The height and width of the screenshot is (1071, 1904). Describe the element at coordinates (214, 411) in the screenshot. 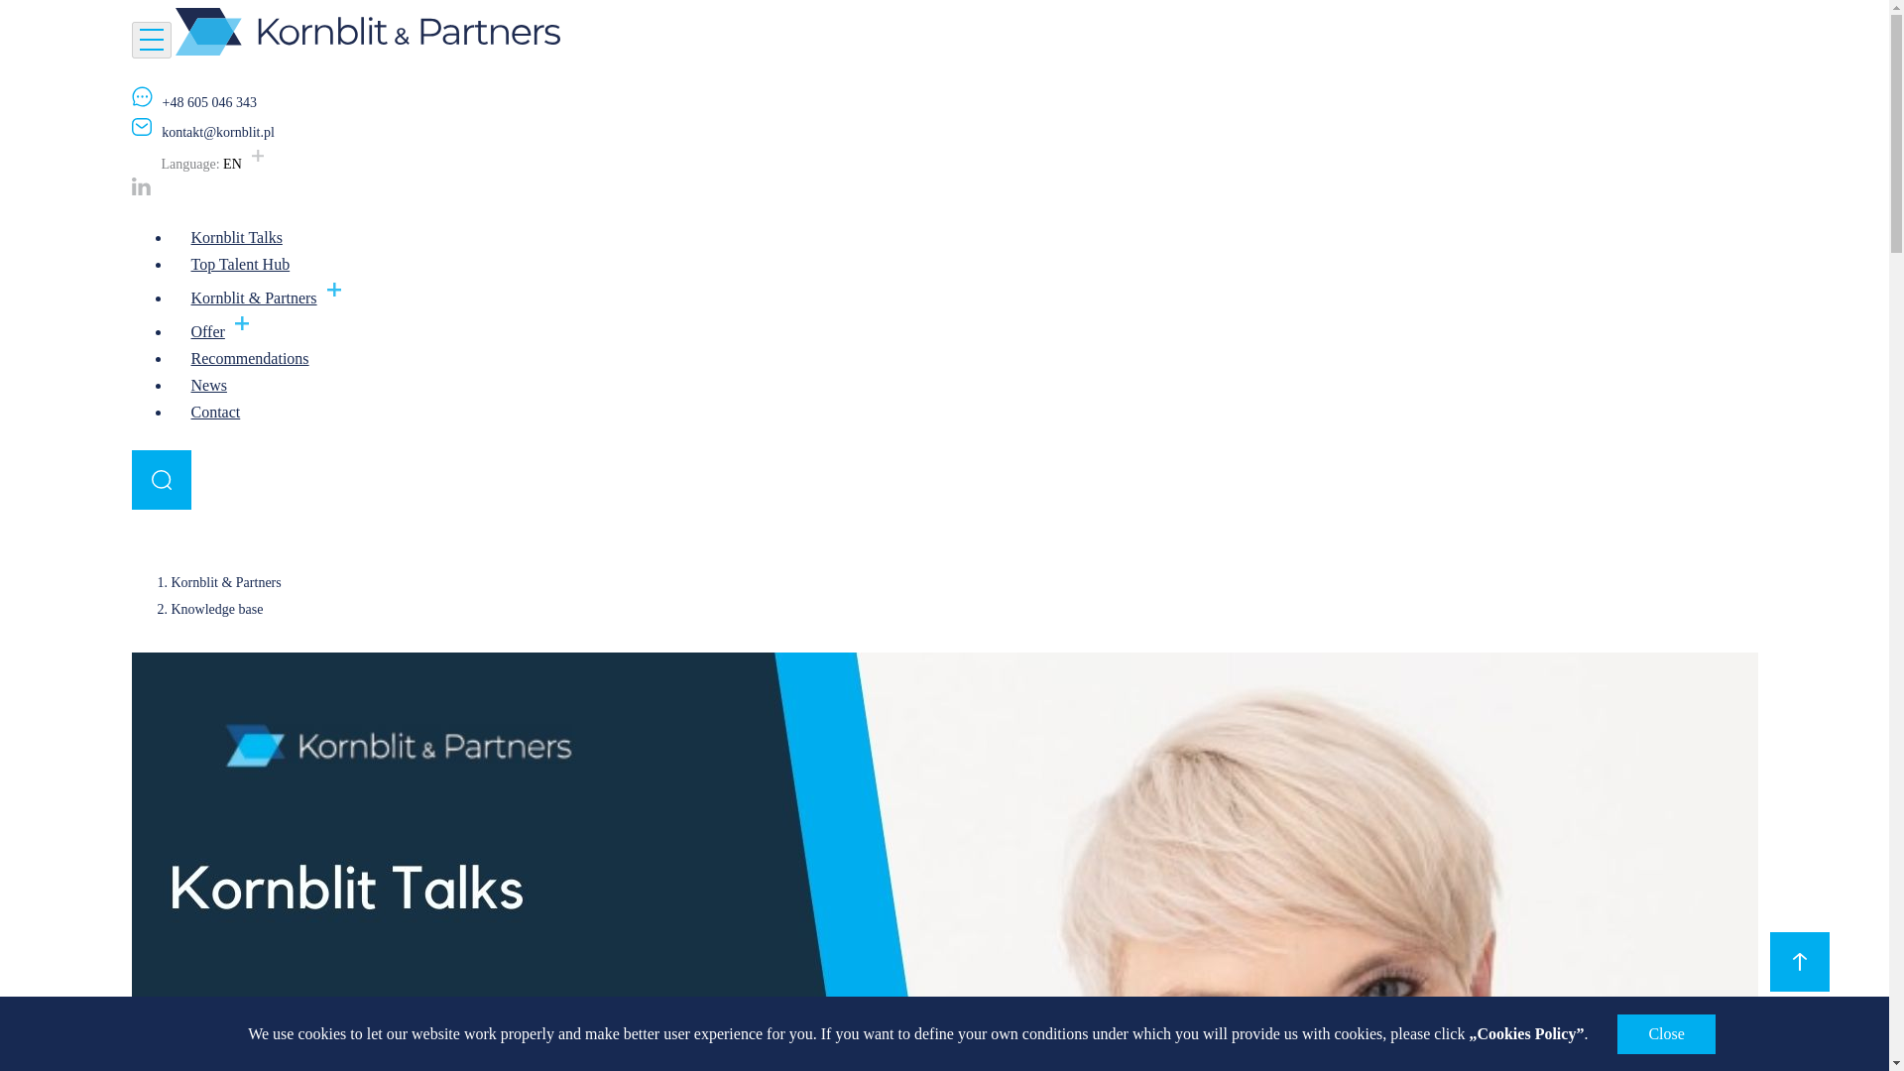

I see `Contact` at that location.